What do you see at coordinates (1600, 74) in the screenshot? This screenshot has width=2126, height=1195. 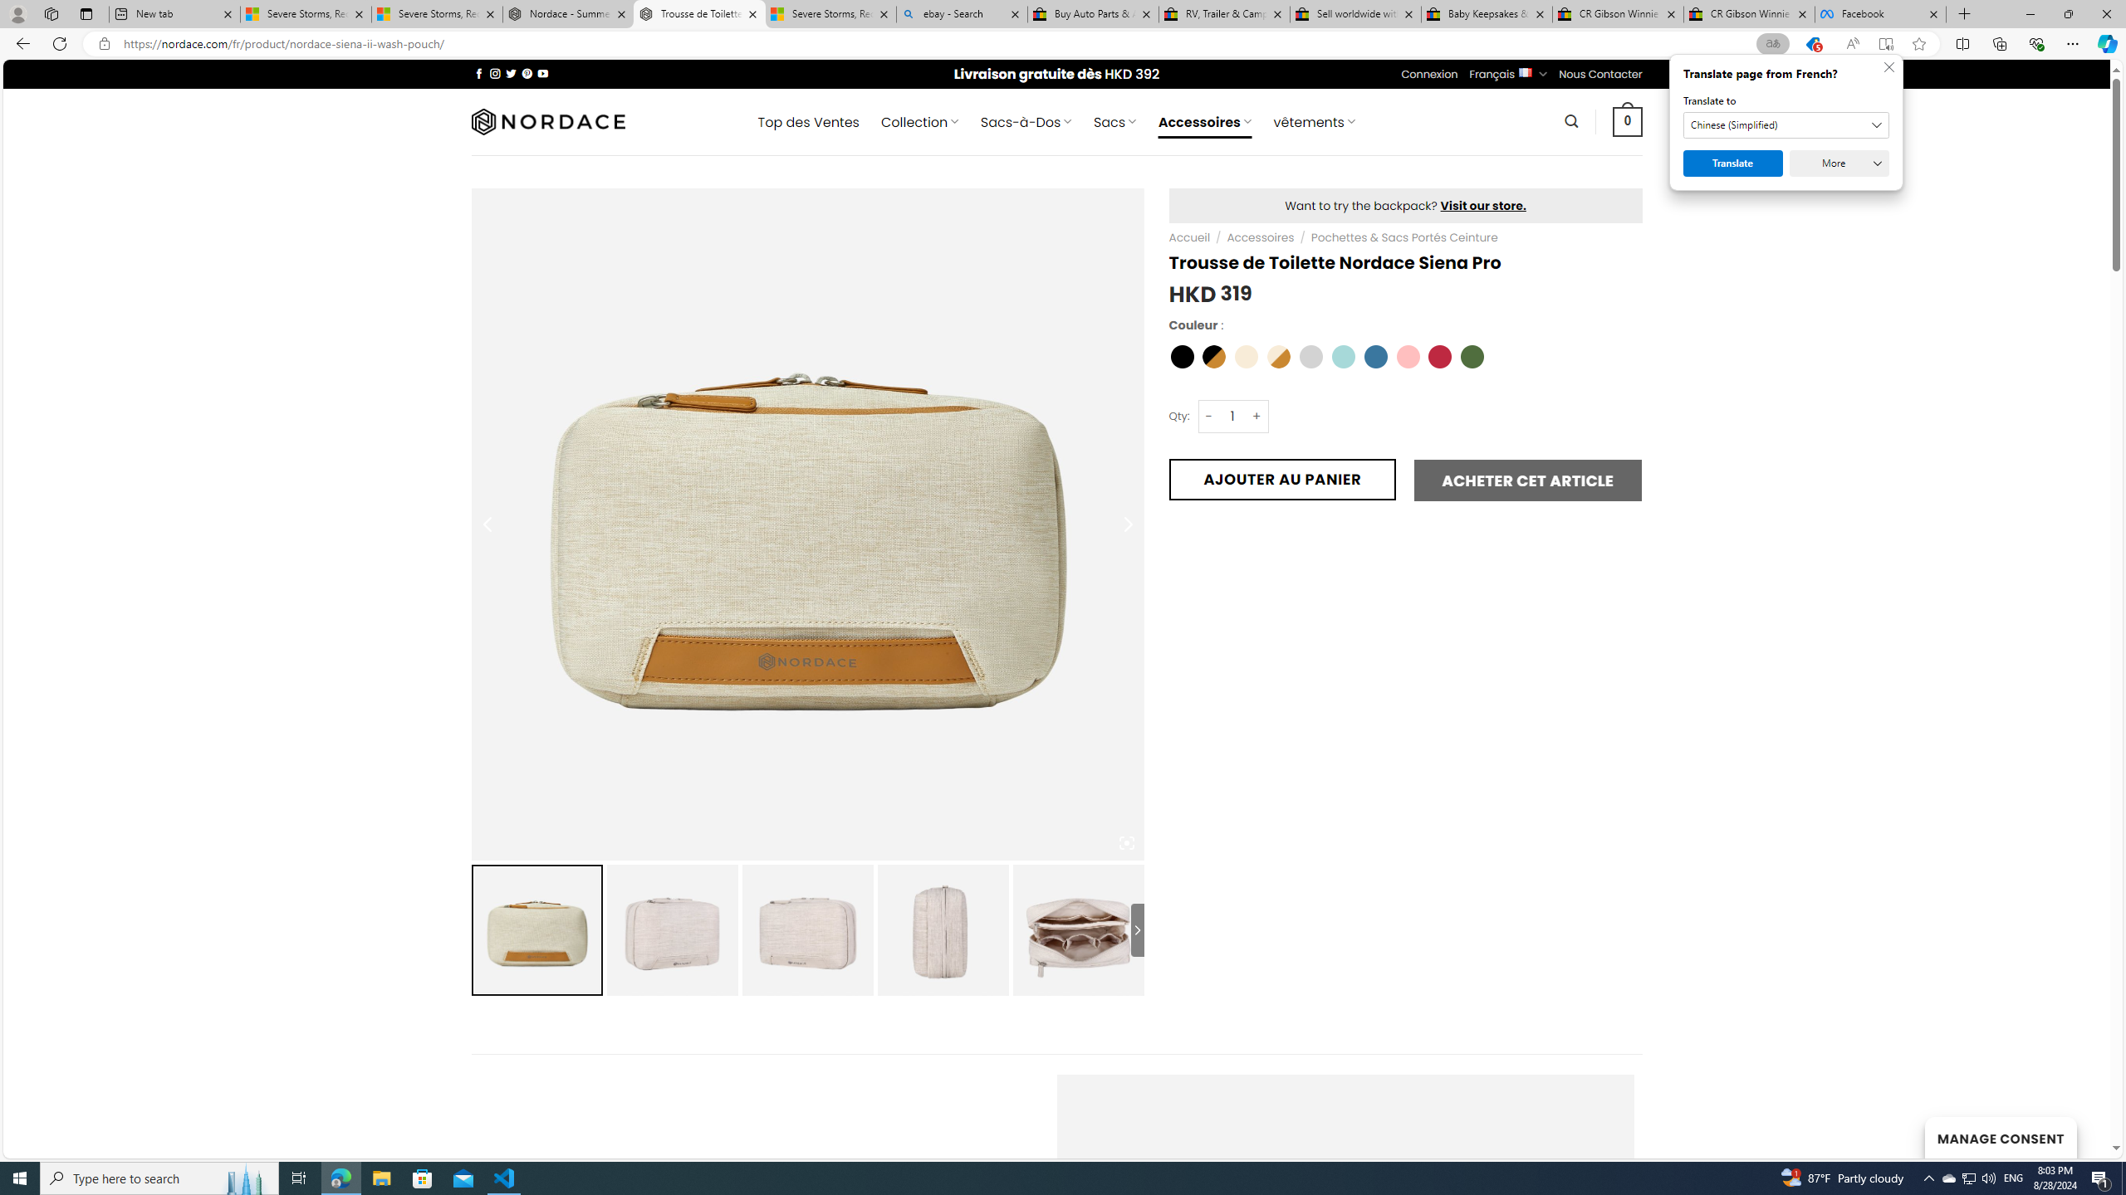 I see `Nous Contacter` at bounding box center [1600, 74].